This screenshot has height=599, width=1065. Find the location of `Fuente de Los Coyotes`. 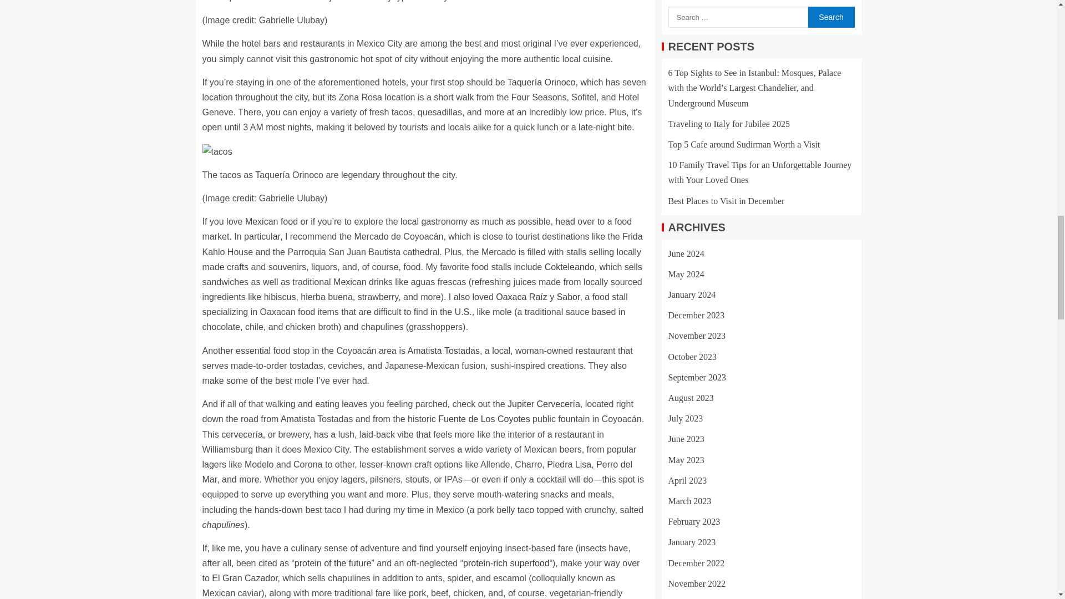

Fuente de Los Coyotes is located at coordinates (484, 419).